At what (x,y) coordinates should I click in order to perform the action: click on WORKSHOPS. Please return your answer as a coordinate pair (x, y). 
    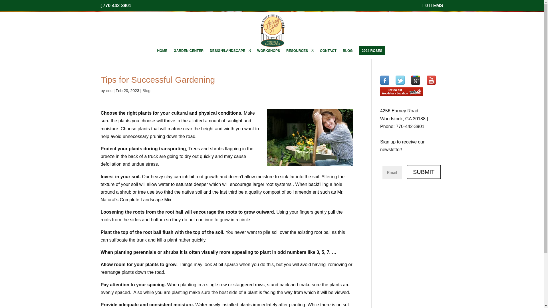
    Looking at the image, I should click on (268, 54).